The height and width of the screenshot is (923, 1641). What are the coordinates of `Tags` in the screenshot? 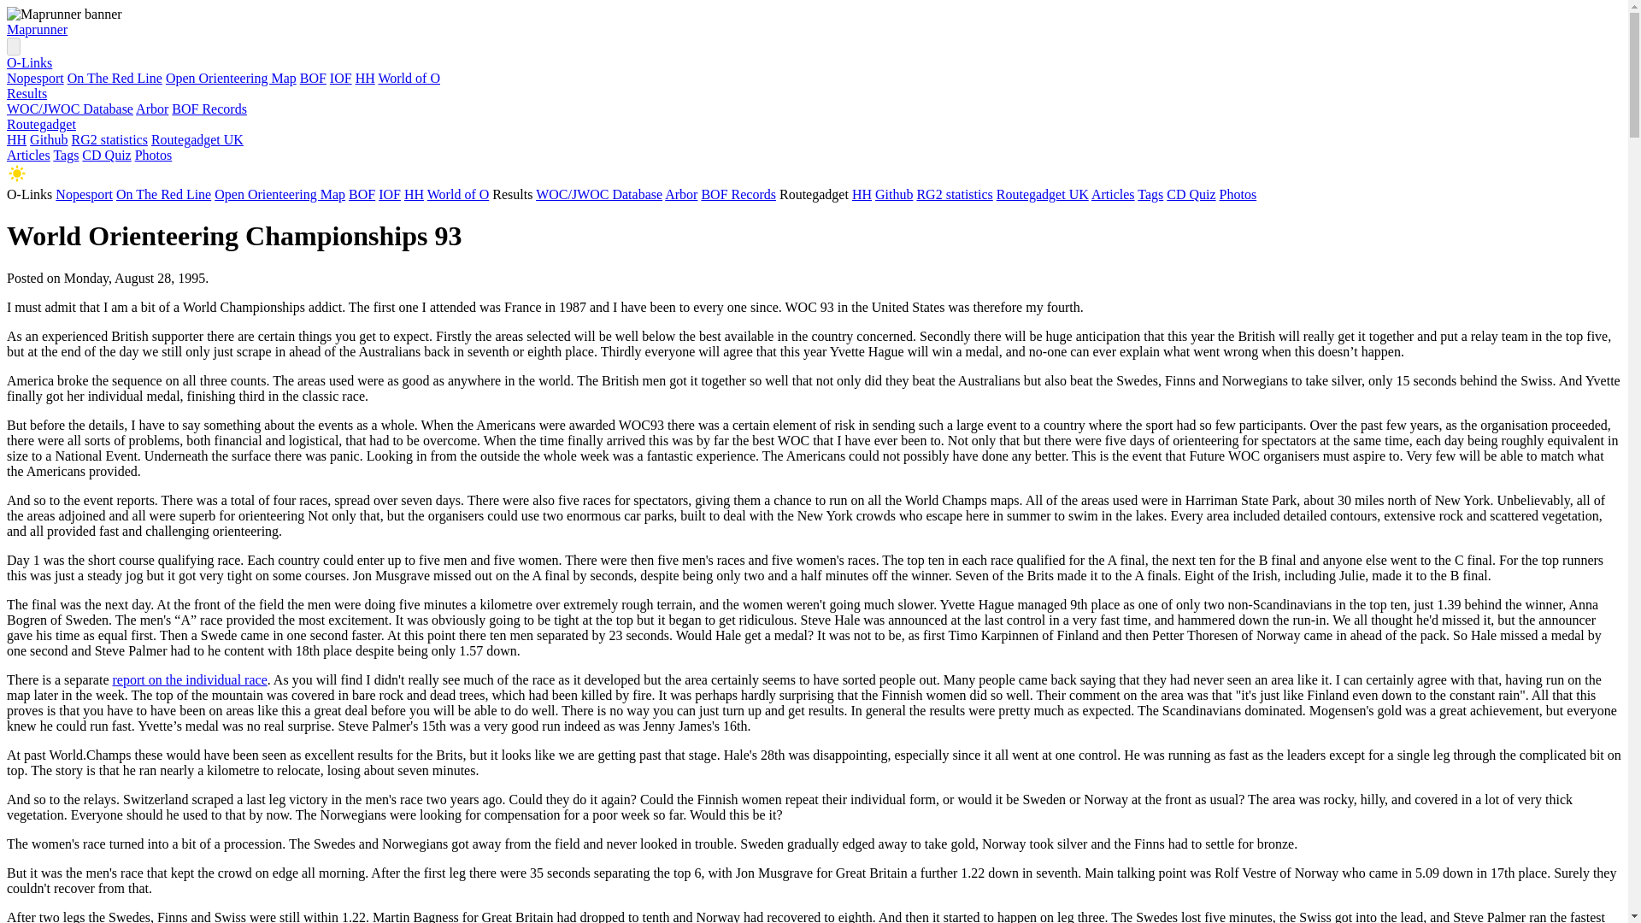 It's located at (65, 155).